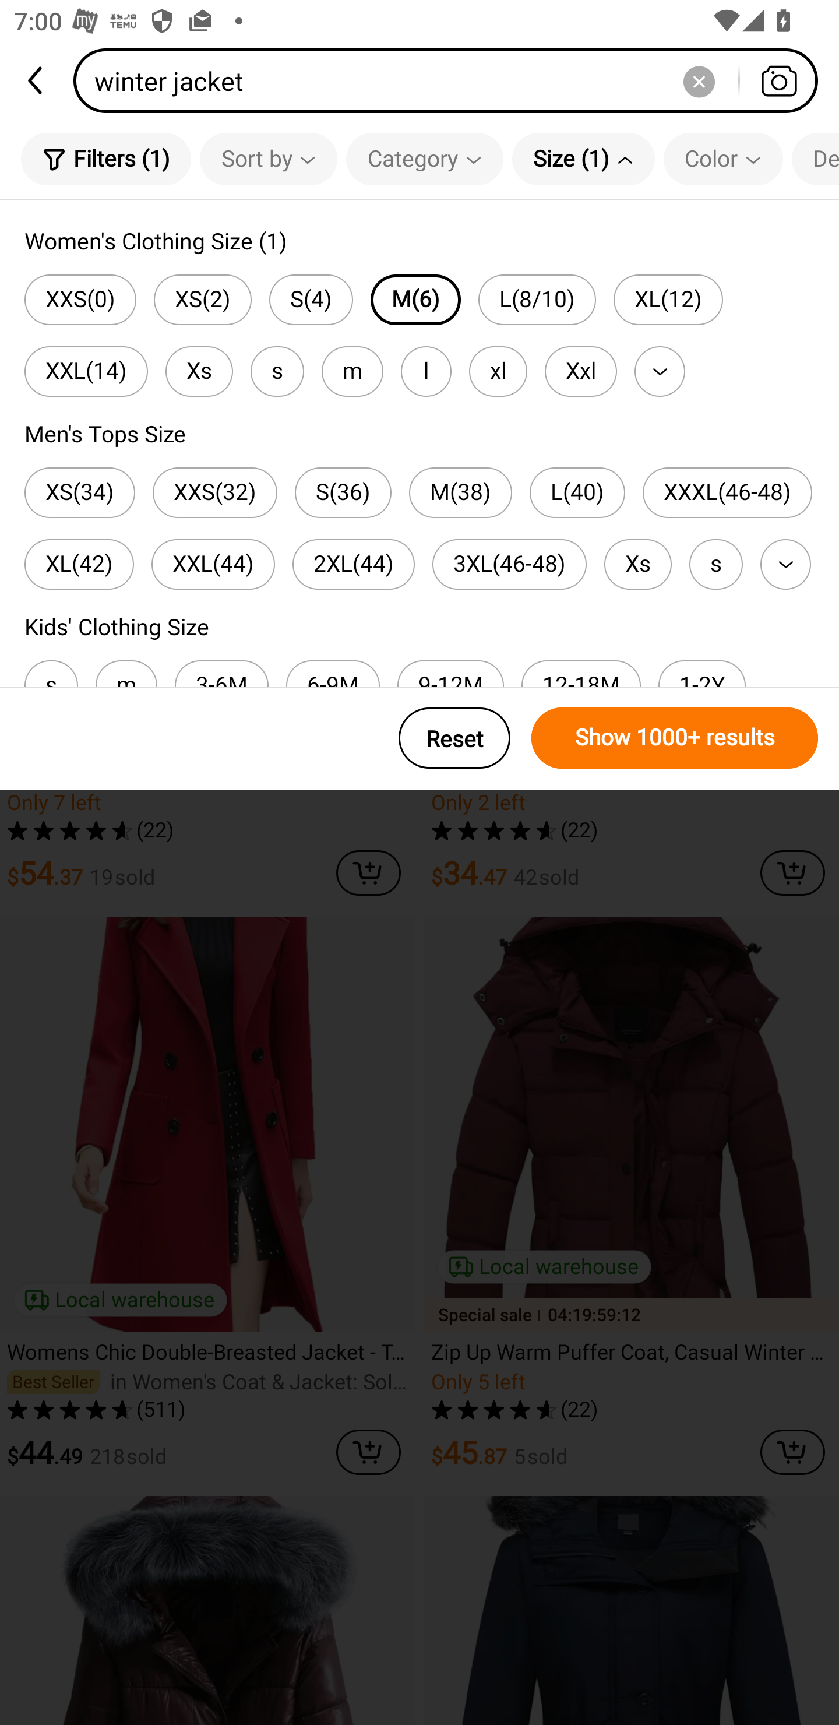  Describe the element at coordinates (583, 159) in the screenshot. I see `Size (1)` at that location.